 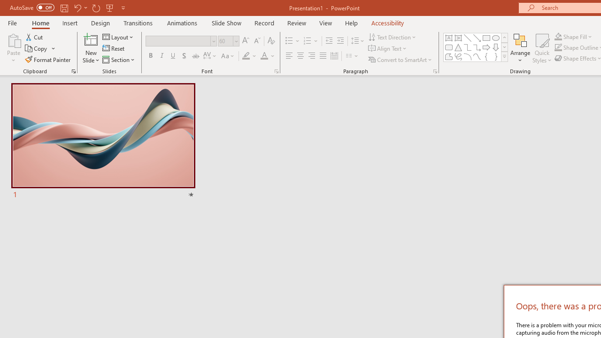 What do you see at coordinates (228, 56) in the screenshot?
I see `Change Case` at bounding box center [228, 56].